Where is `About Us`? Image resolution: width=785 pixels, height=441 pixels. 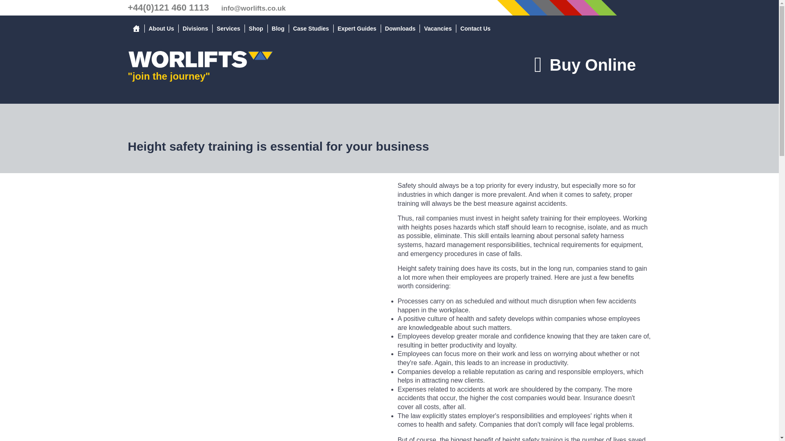
About Us is located at coordinates (161, 29).